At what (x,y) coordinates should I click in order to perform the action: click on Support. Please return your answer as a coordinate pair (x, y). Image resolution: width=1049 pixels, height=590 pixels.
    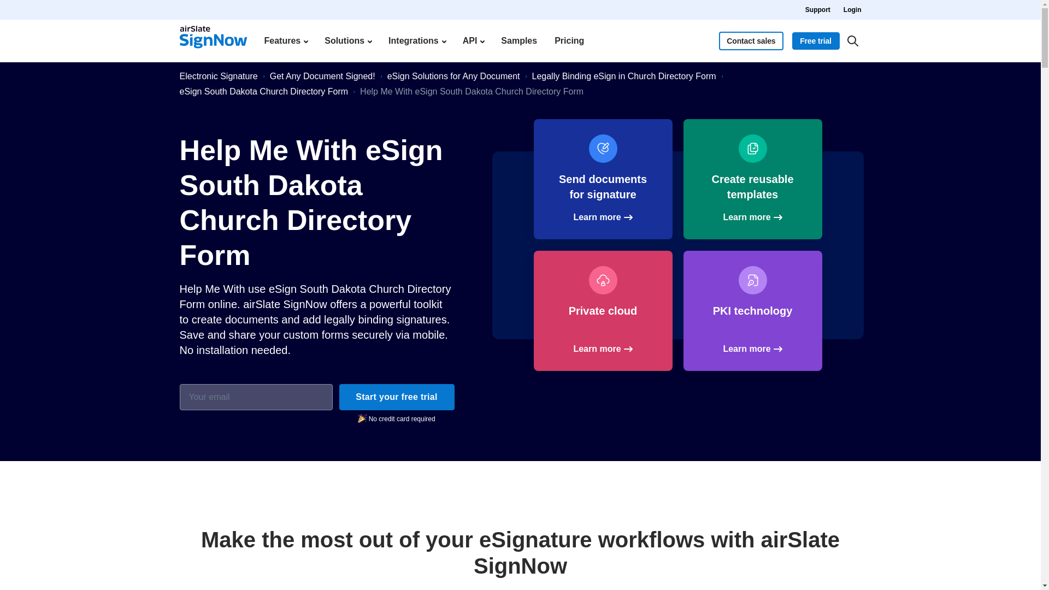
    Looking at the image, I should click on (818, 10).